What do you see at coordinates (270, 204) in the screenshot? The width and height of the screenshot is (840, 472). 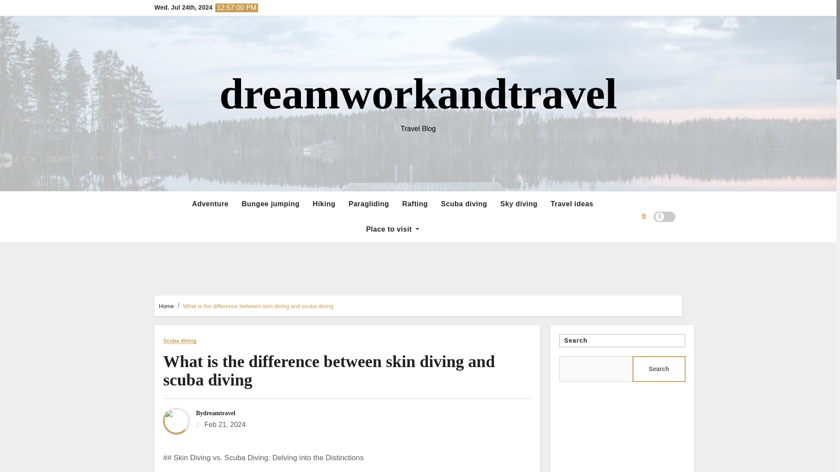 I see `Bungee jumping` at bounding box center [270, 204].